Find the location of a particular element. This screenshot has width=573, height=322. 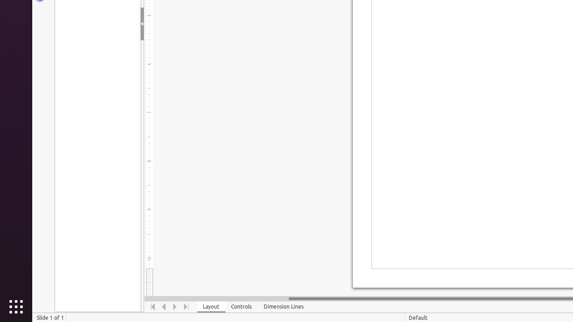

Dimension Lines is located at coordinates (284, 307).